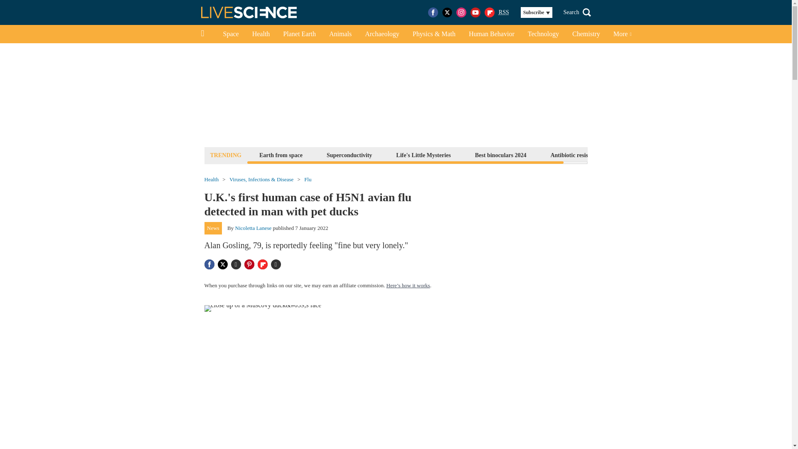 This screenshot has height=449, width=798. Describe the element at coordinates (501, 155) in the screenshot. I see `Best binoculars 2024` at that location.